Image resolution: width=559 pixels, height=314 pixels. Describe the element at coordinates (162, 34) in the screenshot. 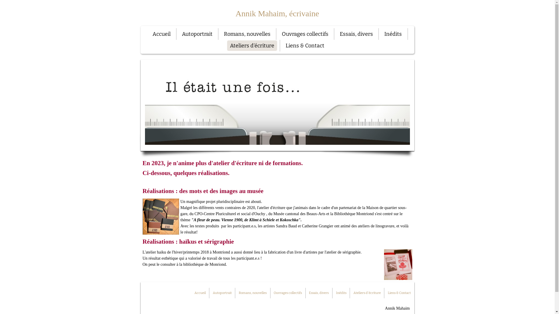

I see `Accueil` at that location.